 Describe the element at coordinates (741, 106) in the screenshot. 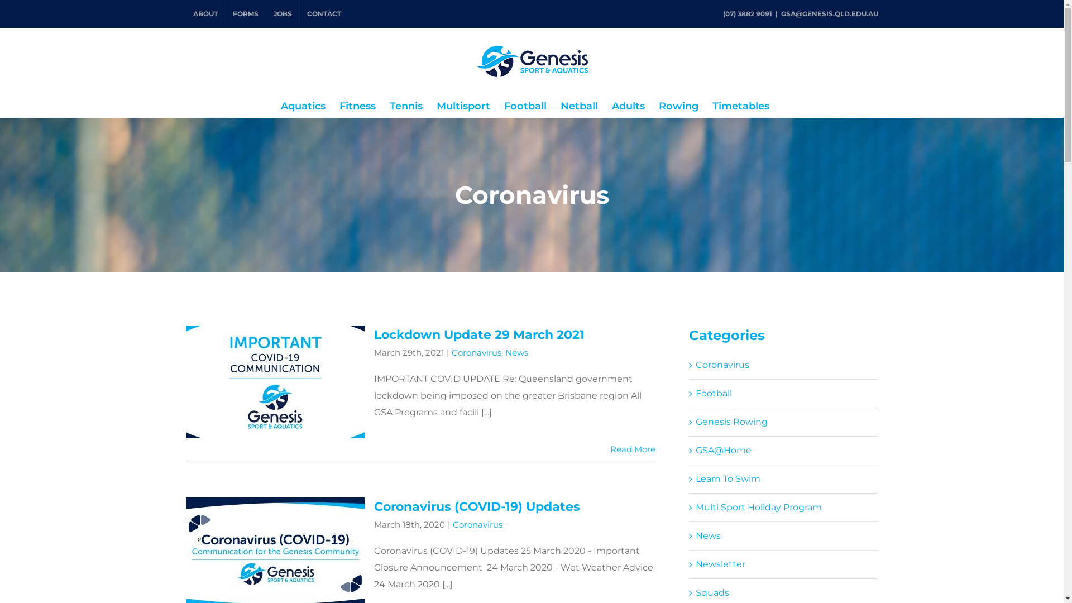

I see `Timetables` at that location.